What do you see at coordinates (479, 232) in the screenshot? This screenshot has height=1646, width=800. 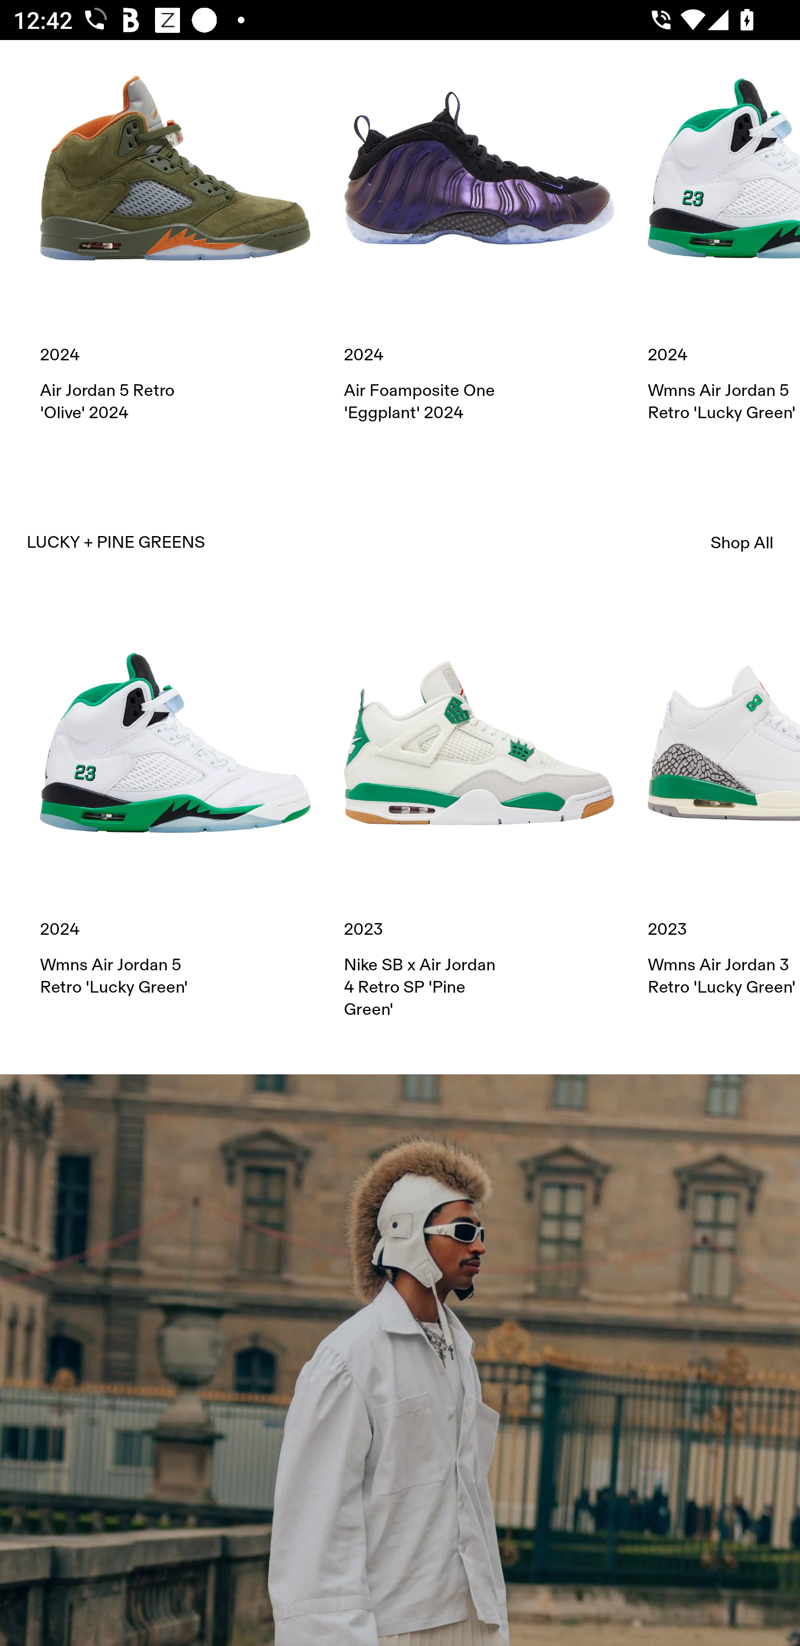 I see `2024 Air Foamposite One 'Eggplant' 2024` at bounding box center [479, 232].